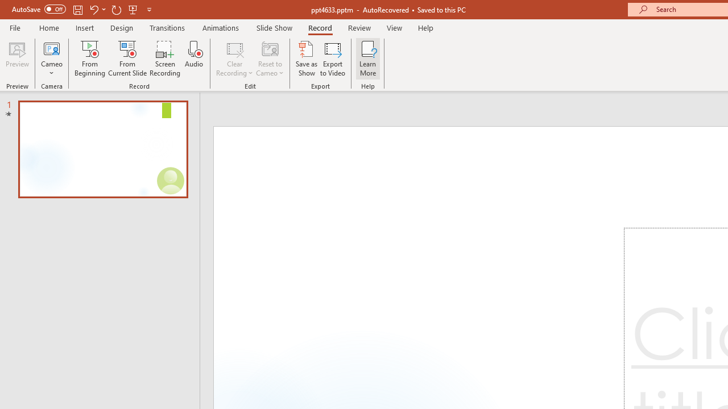 This screenshot has width=728, height=409. I want to click on Audio, so click(194, 58).